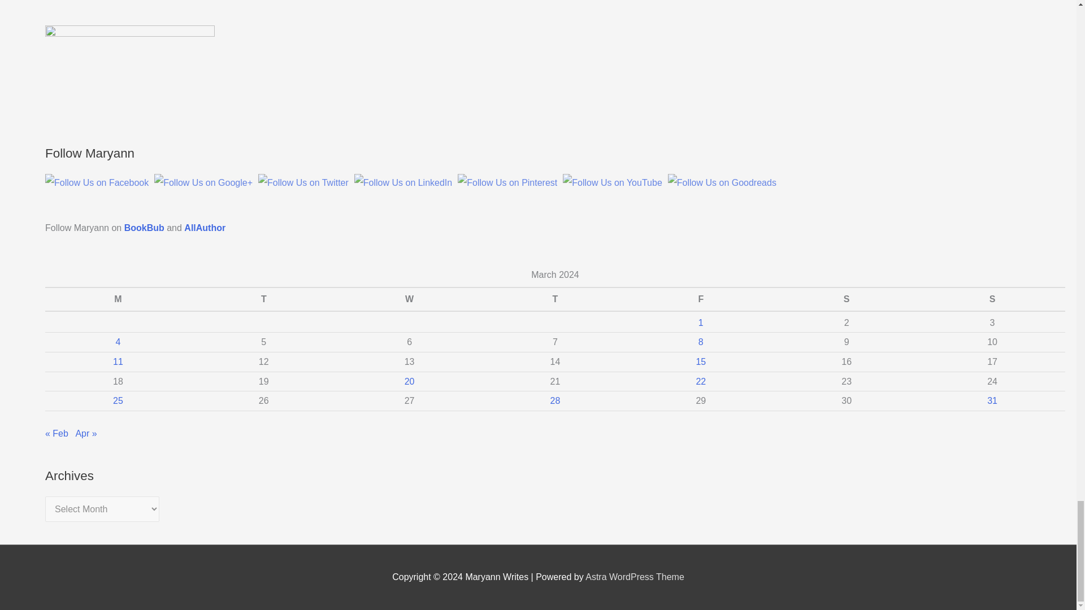 This screenshot has width=1085, height=610. Describe the element at coordinates (118, 299) in the screenshot. I see `Monday` at that location.